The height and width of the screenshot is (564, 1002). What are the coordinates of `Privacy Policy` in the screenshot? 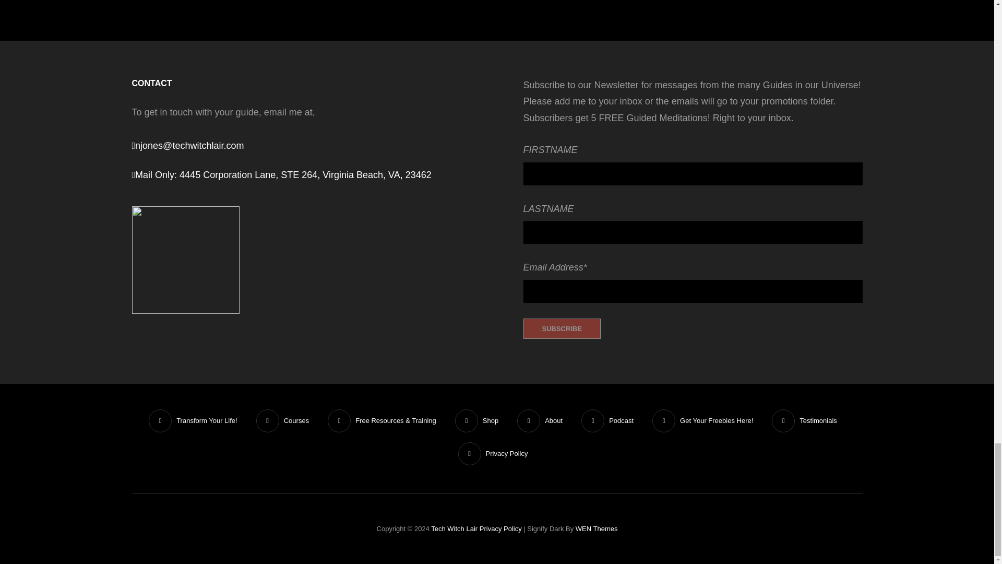 It's located at (493, 453).